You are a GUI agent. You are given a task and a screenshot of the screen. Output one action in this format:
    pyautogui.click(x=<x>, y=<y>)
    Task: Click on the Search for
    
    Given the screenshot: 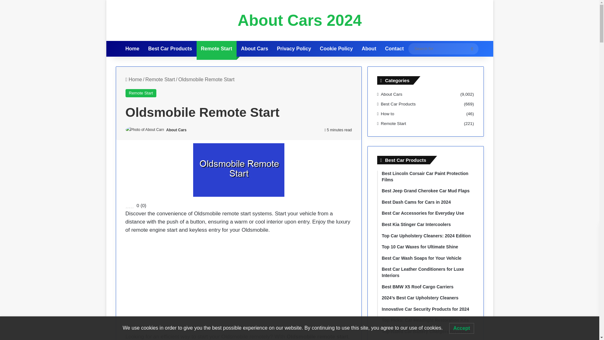 What is the action you would take?
    pyautogui.click(x=472, y=48)
    